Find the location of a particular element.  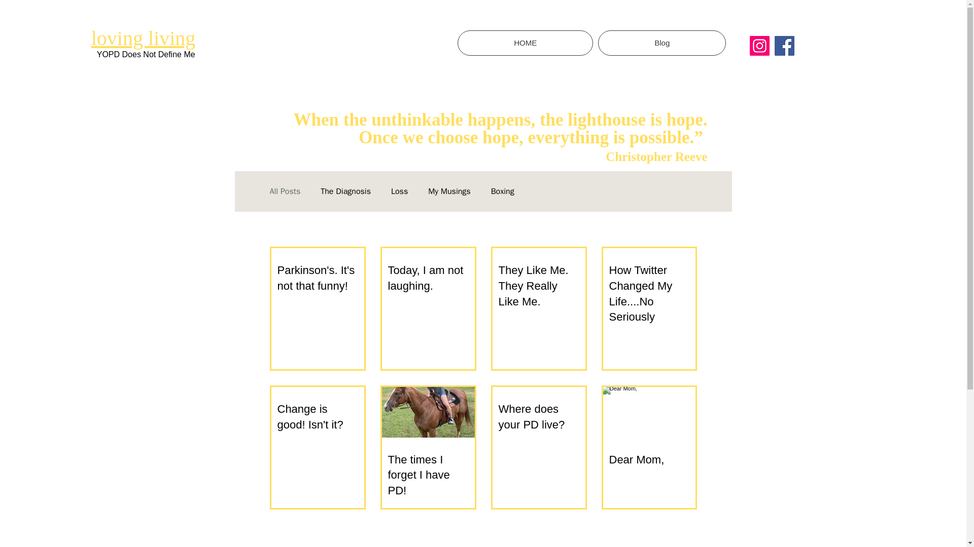

My Musings is located at coordinates (449, 191).